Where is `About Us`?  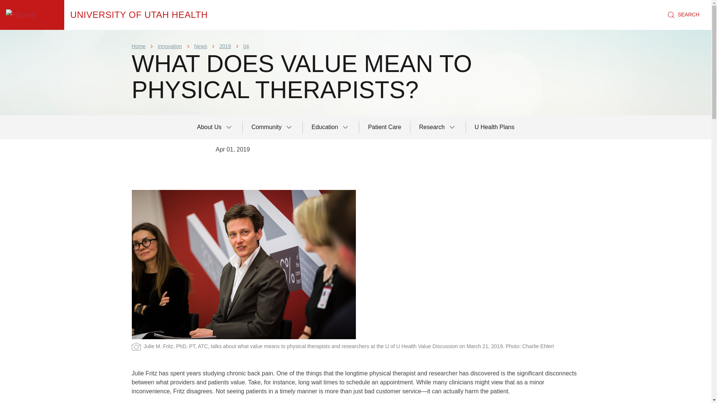 About Us is located at coordinates (215, 127).